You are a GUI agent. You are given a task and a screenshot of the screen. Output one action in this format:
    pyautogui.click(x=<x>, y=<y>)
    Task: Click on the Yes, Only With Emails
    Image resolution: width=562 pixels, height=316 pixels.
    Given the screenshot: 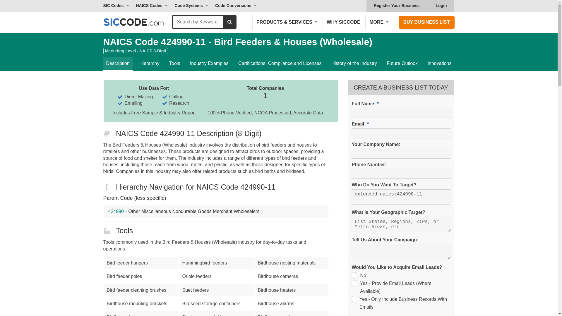 What is the action you would take?
    pyautogui.click(x=354, y=299)
    